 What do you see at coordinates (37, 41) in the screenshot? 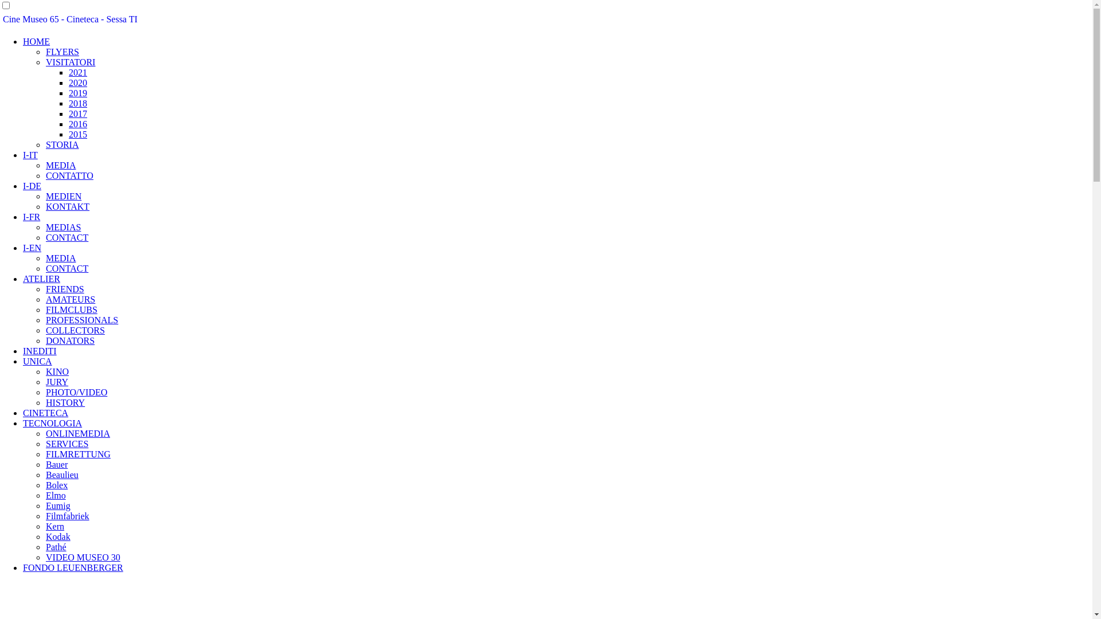
I see `HOME` at bounding box center [37, 41].